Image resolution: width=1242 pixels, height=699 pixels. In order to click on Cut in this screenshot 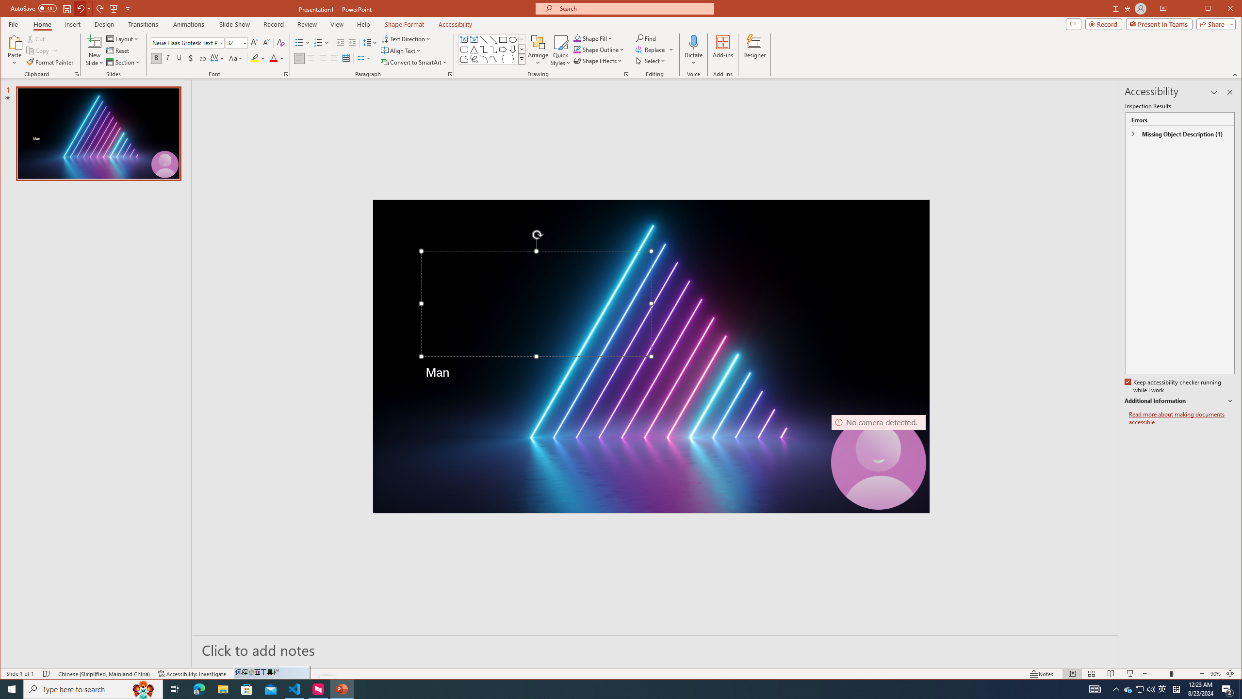, I will do `click(36, 39)`.